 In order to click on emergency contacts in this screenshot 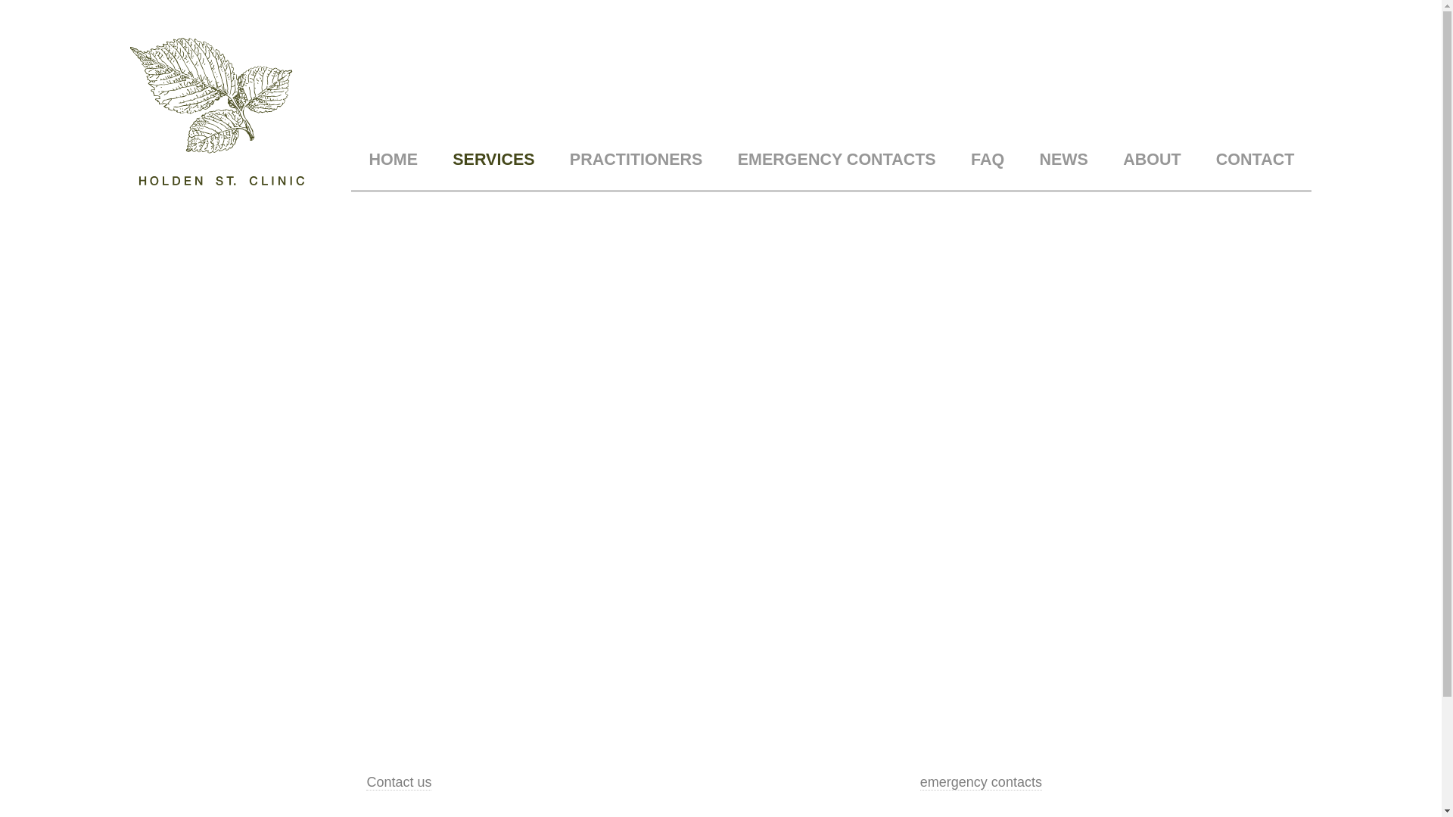, I will do `click(981, 782)`.